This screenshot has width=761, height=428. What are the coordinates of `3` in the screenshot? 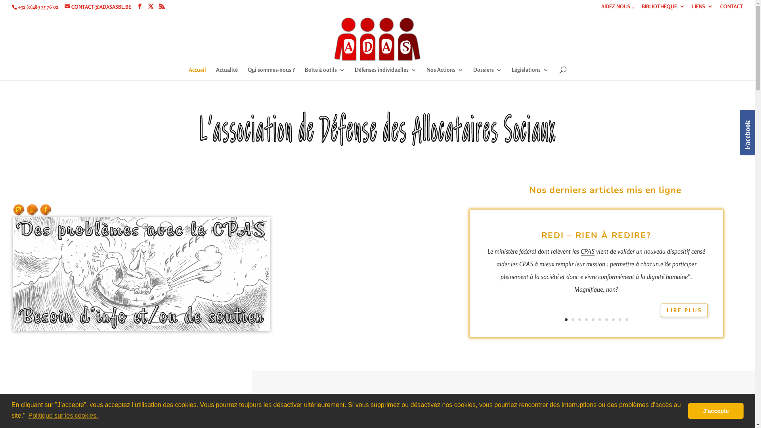 It's located at (579, 319).